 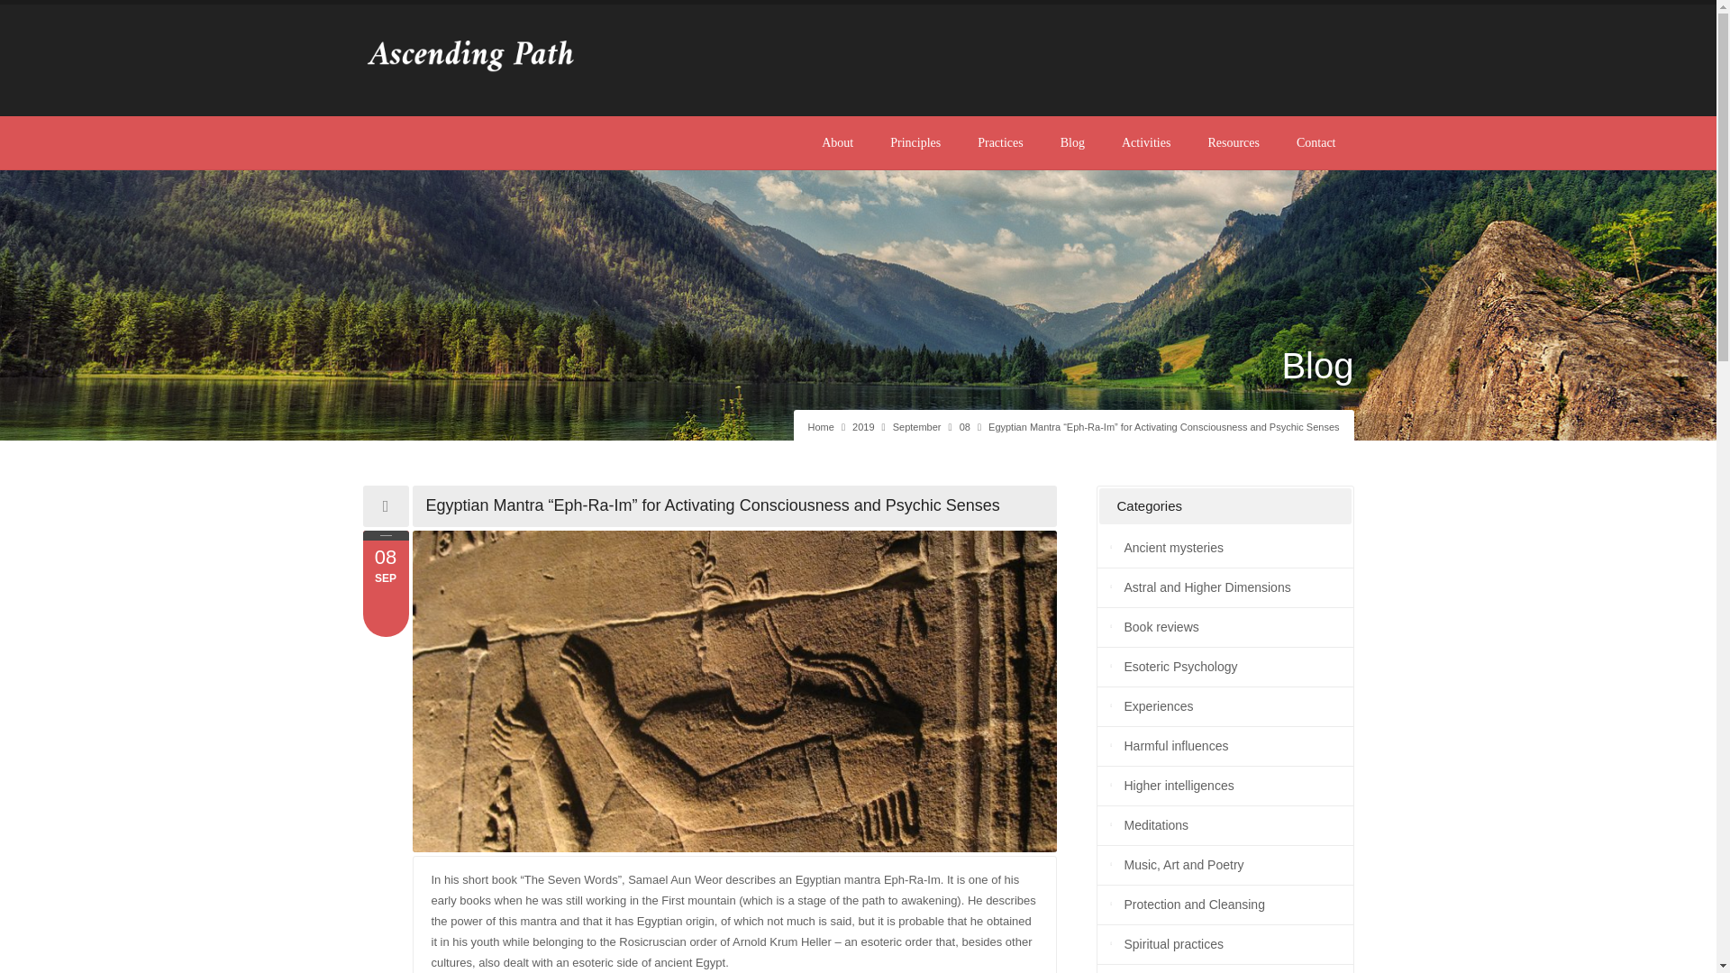 What do you see at coordinates (1146, 142) in the screenshot?
I see `Activities` at bounding box center [1146, 142].